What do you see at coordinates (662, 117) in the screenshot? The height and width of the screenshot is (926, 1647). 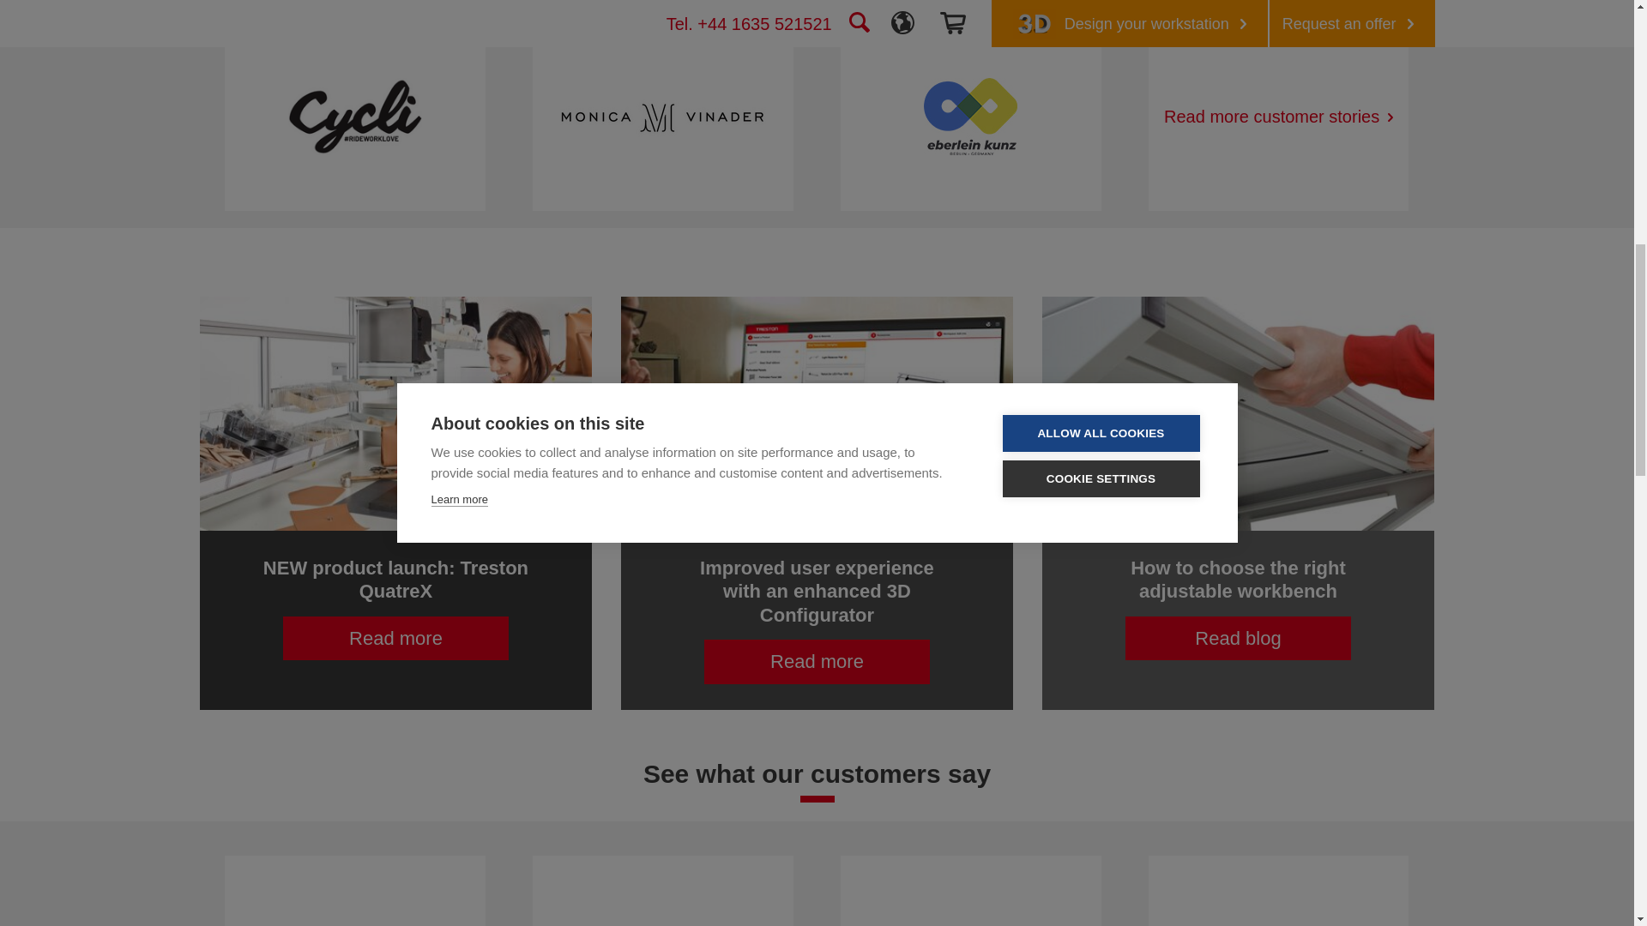 I see `Treston X Monica Vinader story` at bounding box center [662, 117].